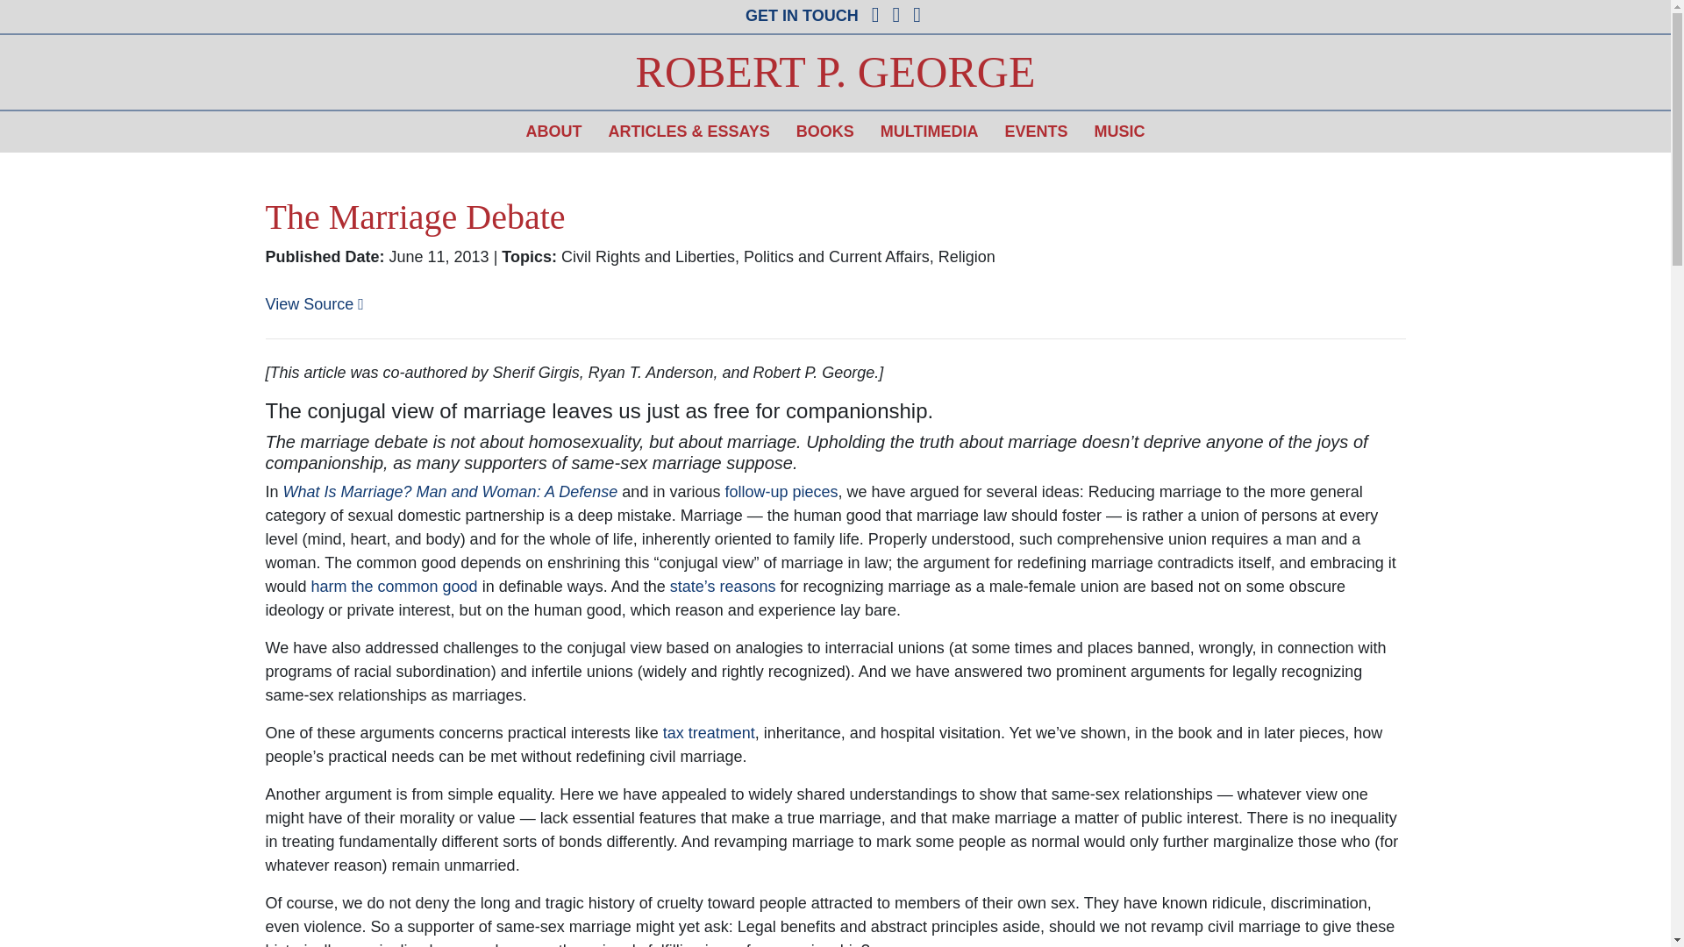 This screenshot has width=1684, height=947. I want to click on What Is Marriage? Man and Woman: A Defense, so click(450, 491).